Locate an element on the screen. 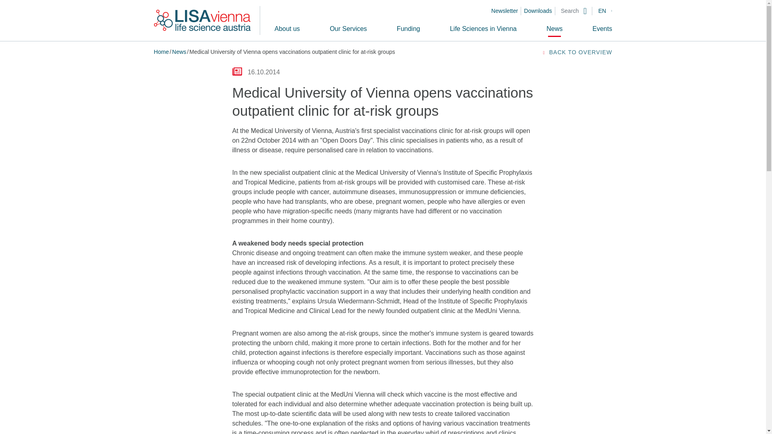  News is located at coordinates (554, 29).